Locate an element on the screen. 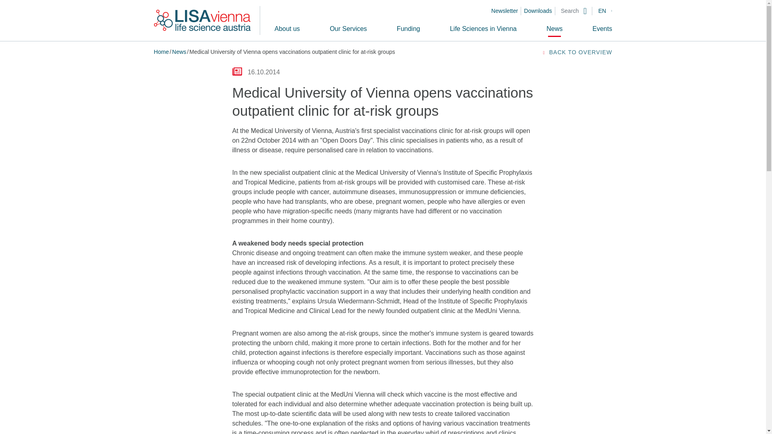  News is located at coordinates (554, 29).